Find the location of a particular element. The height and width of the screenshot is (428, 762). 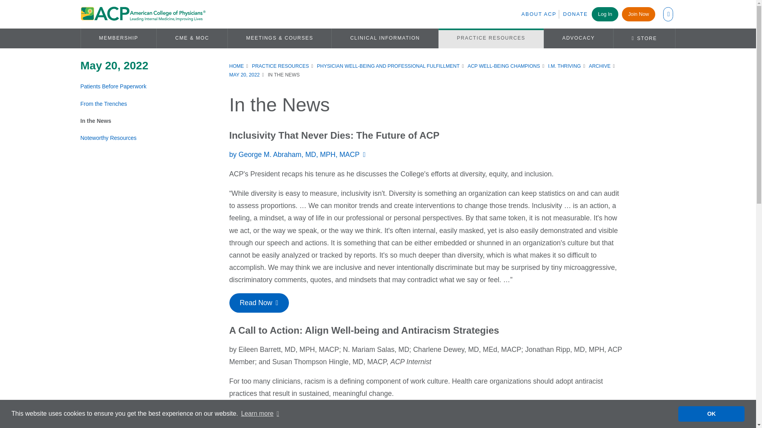

OK is located at coordinates (711, 413).